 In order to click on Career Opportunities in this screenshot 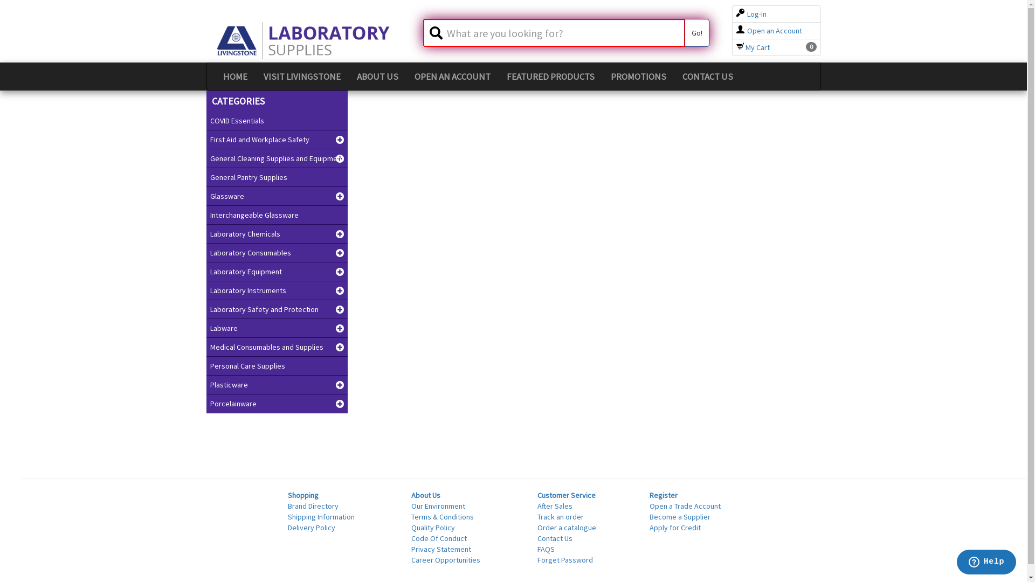, I will do `click(446, 560)`.